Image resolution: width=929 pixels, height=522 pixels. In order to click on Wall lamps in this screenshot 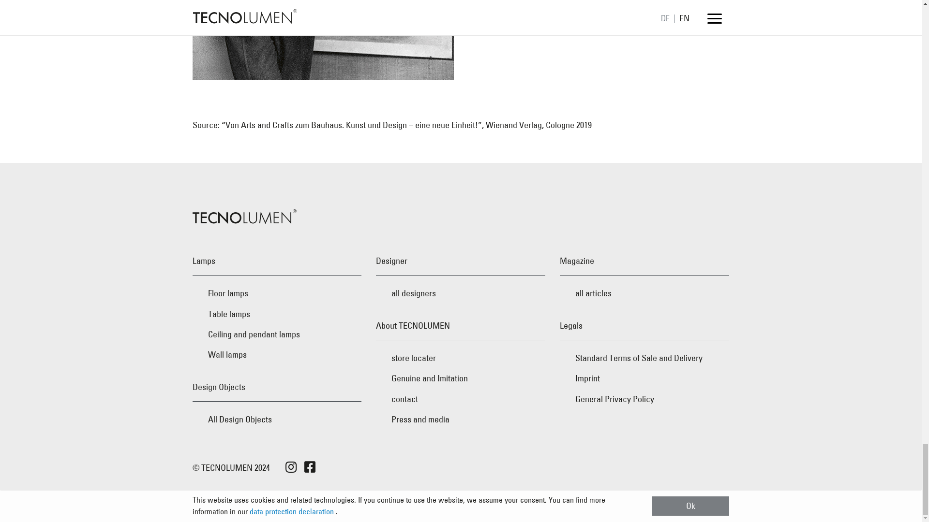, I will do `click(277, 354)`.